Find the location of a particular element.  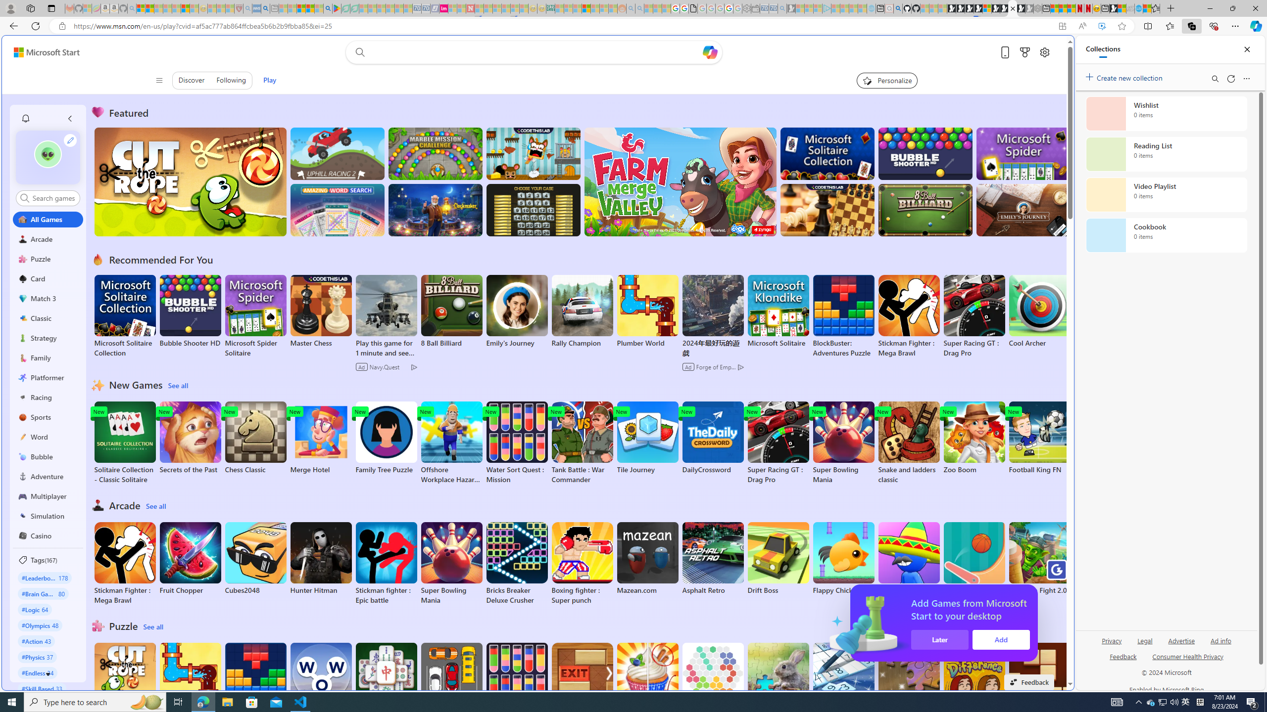

google_privacy_policy_zh-CN.pdf is located at coordinates (973, 594).